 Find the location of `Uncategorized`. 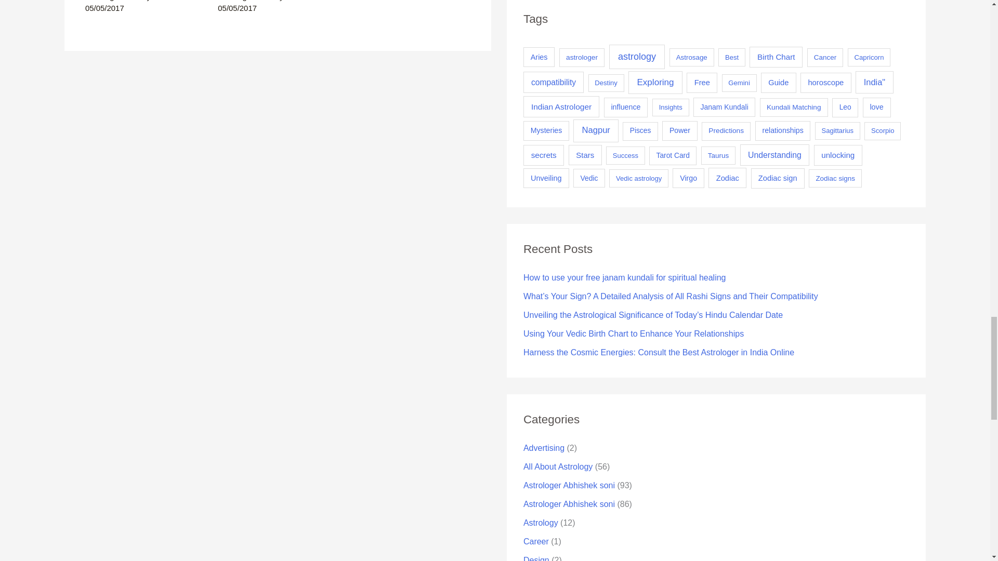

Uncategorized is located at coordinates (242, 1).